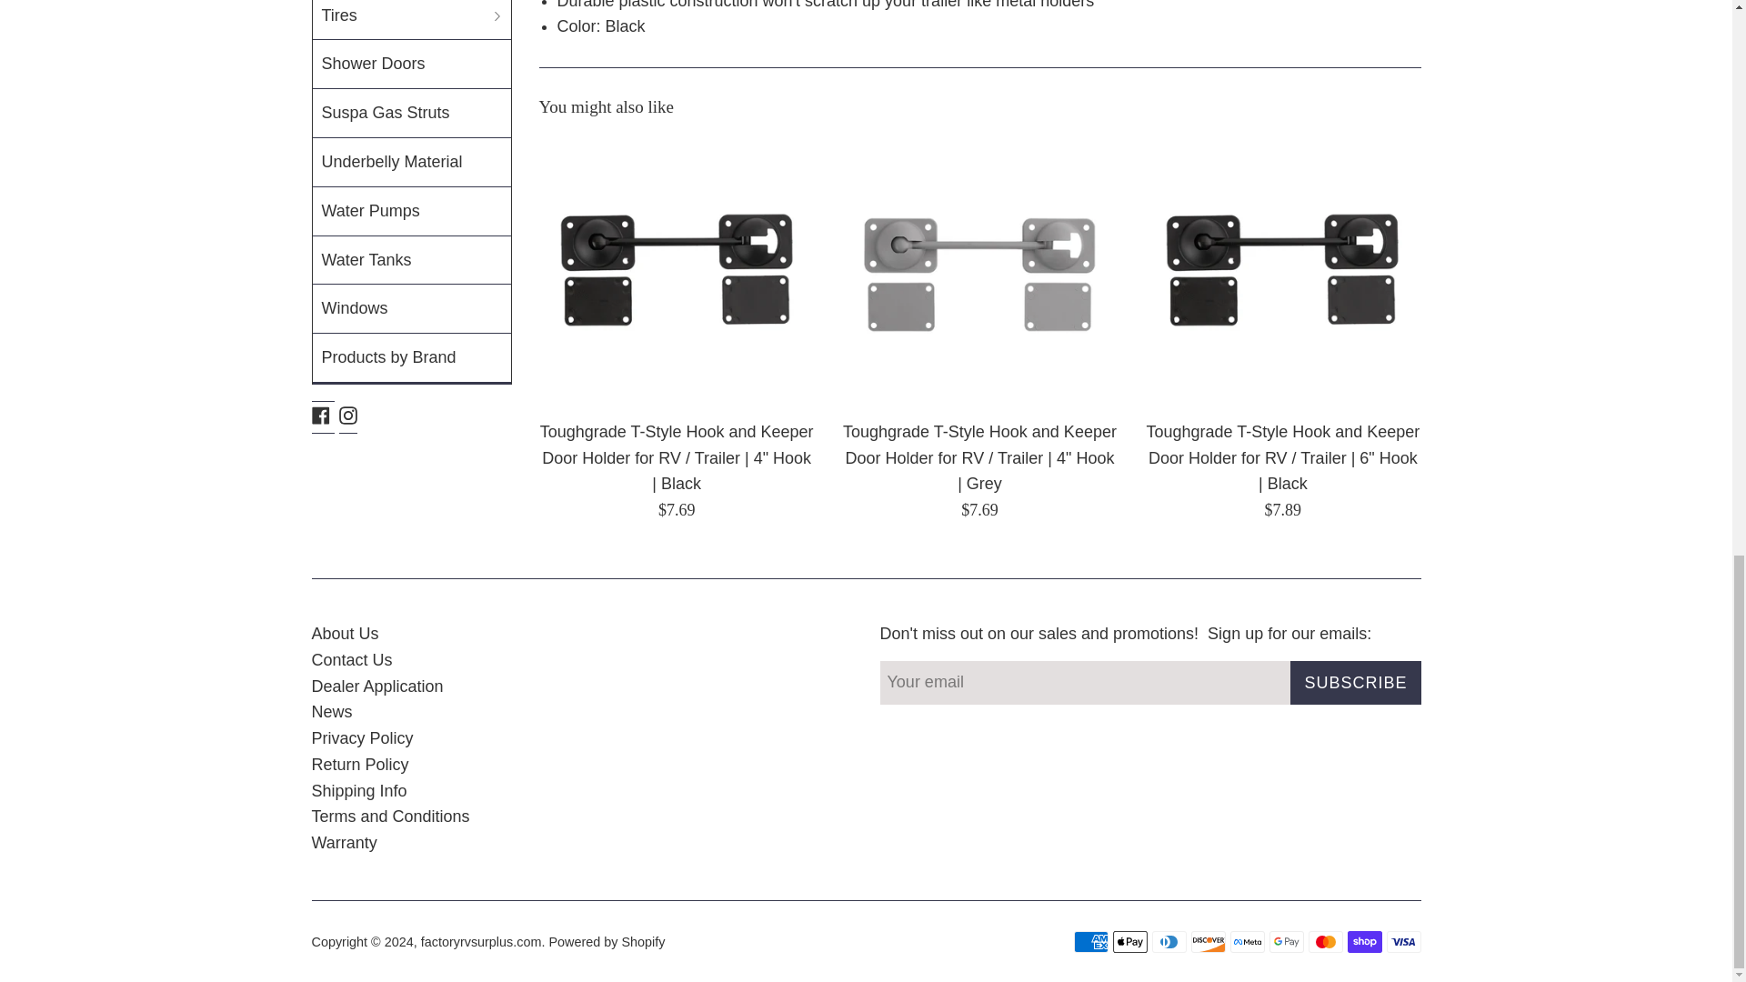  What do you see at coordinates (1246, 941) in the screenshot?
I see `Meta Pay` at bounding box center [1246, 941].